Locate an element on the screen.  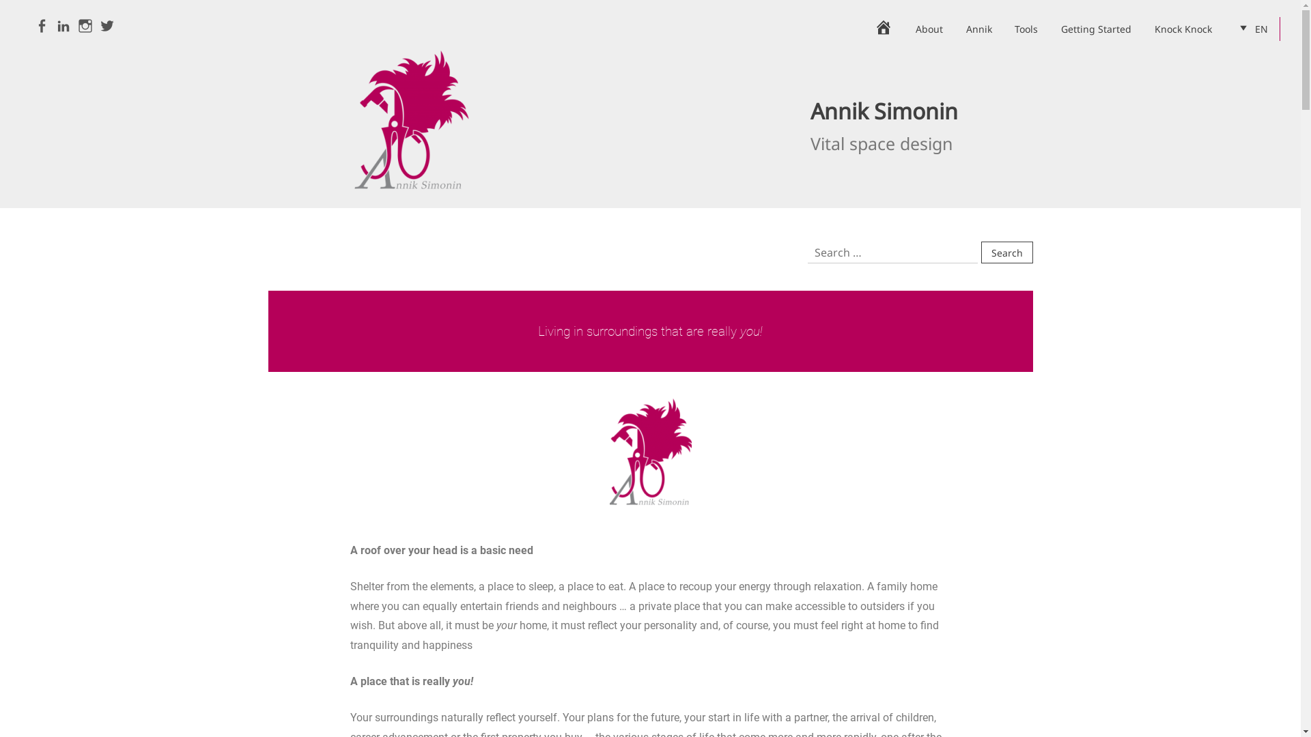
Tools is located at coordinates (1027, 29).